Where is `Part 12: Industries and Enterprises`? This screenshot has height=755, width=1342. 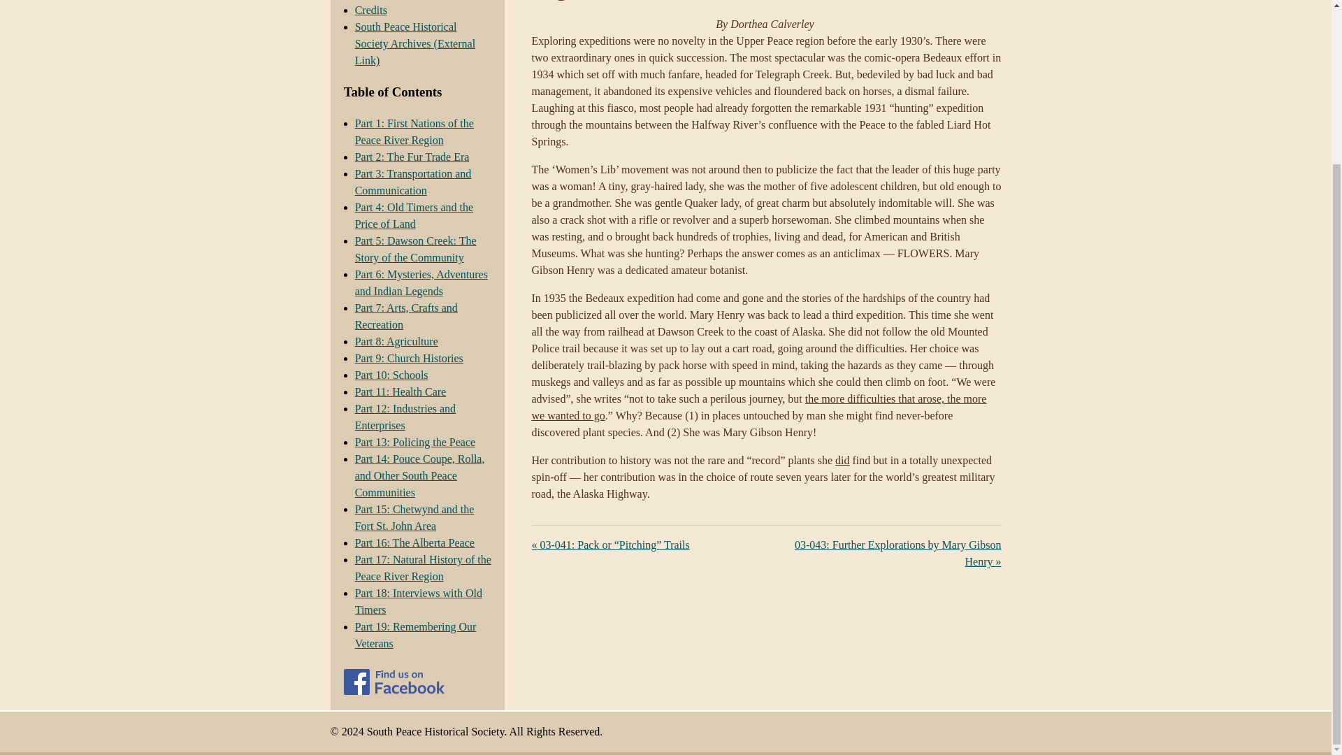
Part 12: Industries and Enterprises is located at coordinates (405, 417).